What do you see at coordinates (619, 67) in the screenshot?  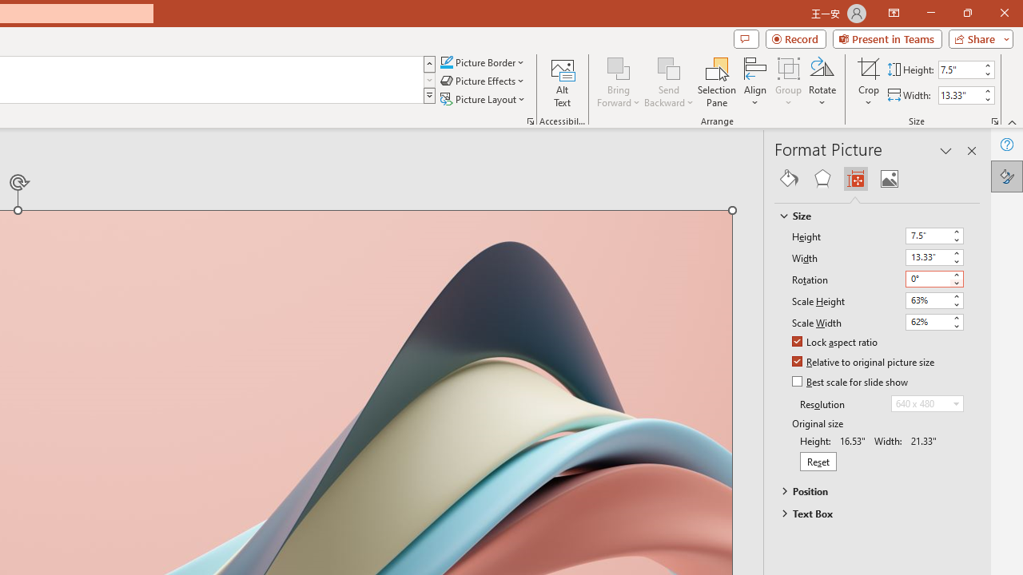 I see `Bring Forward` at bounding box center [619, 67].